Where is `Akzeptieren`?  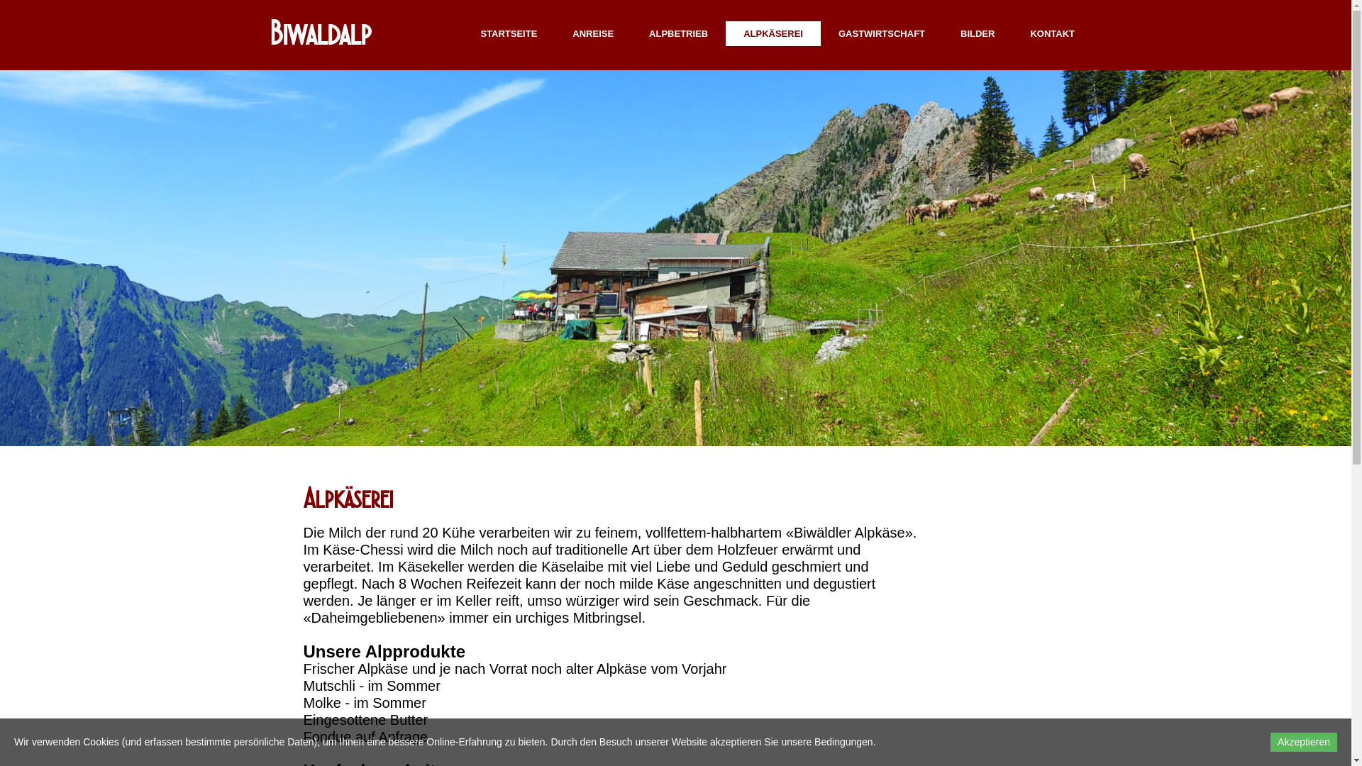
Akzeptieren is located at coordinates (1304, 742).